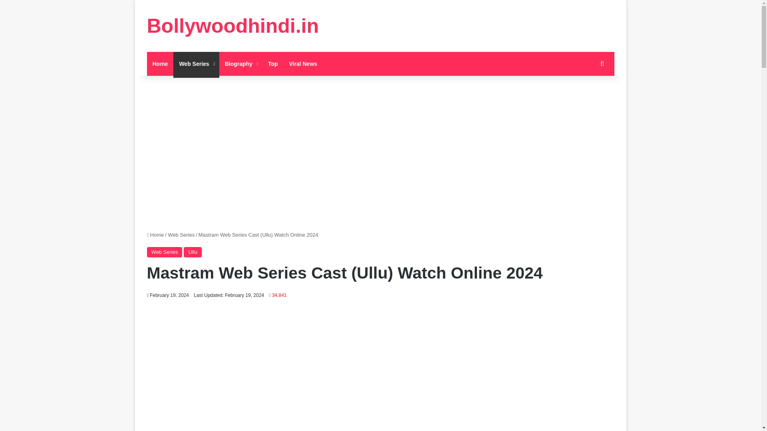 The width and height of the screenshot is (767, 431). What do you see at coordinates (181, 235) in the screenshot?
I see `Web Series` at bounding box center [181, 235].